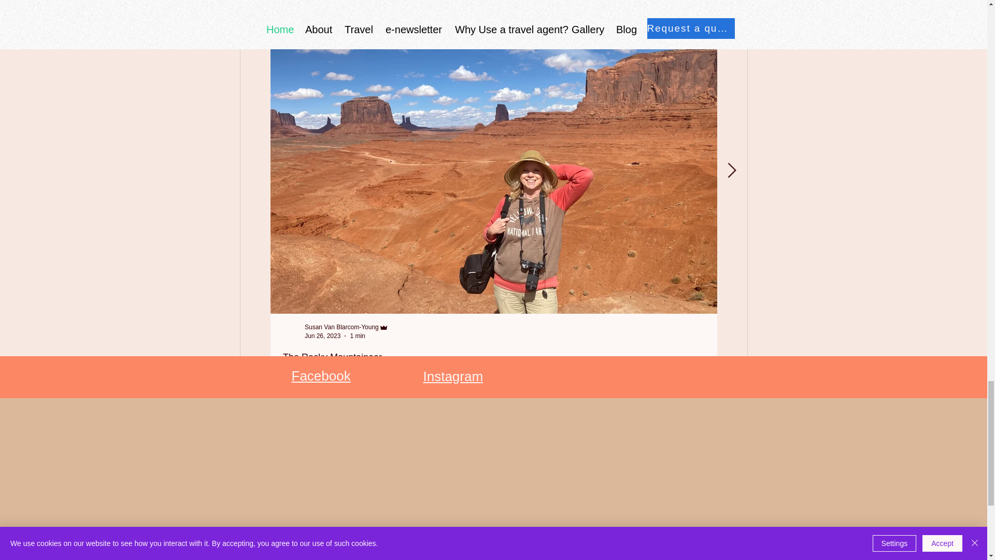 The height and width of the screenshot is (560, 995). I want to click on May 29, 2023, so click(770, 335).